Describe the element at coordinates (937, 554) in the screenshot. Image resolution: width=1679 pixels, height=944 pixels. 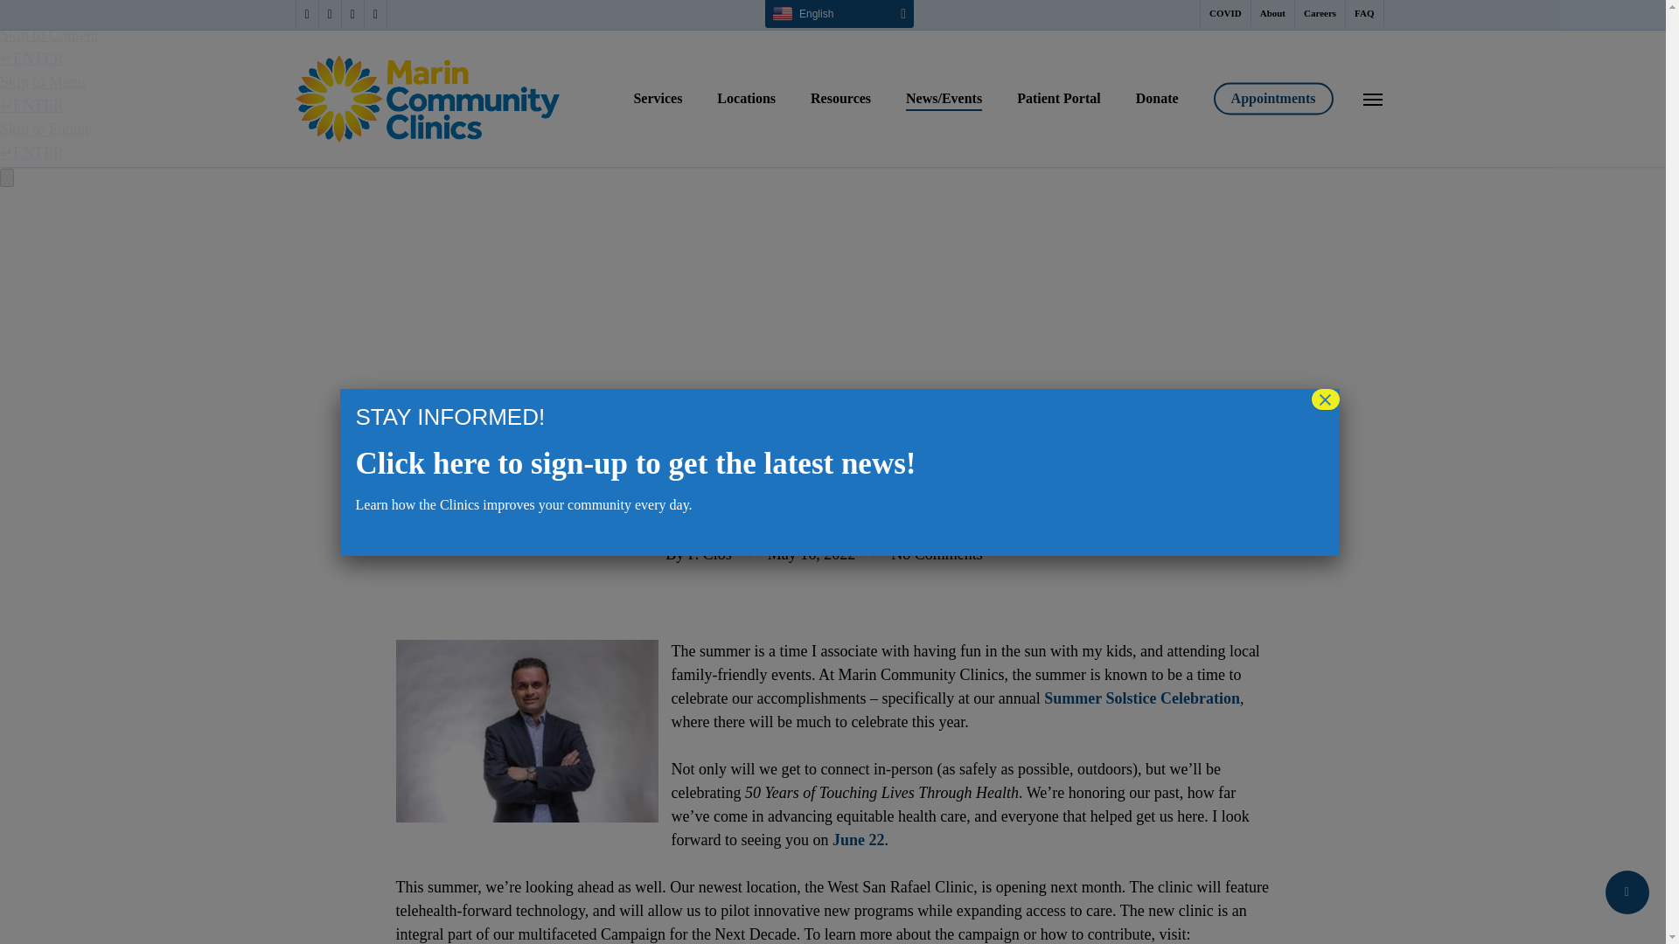
I see `No Comments` at that location.